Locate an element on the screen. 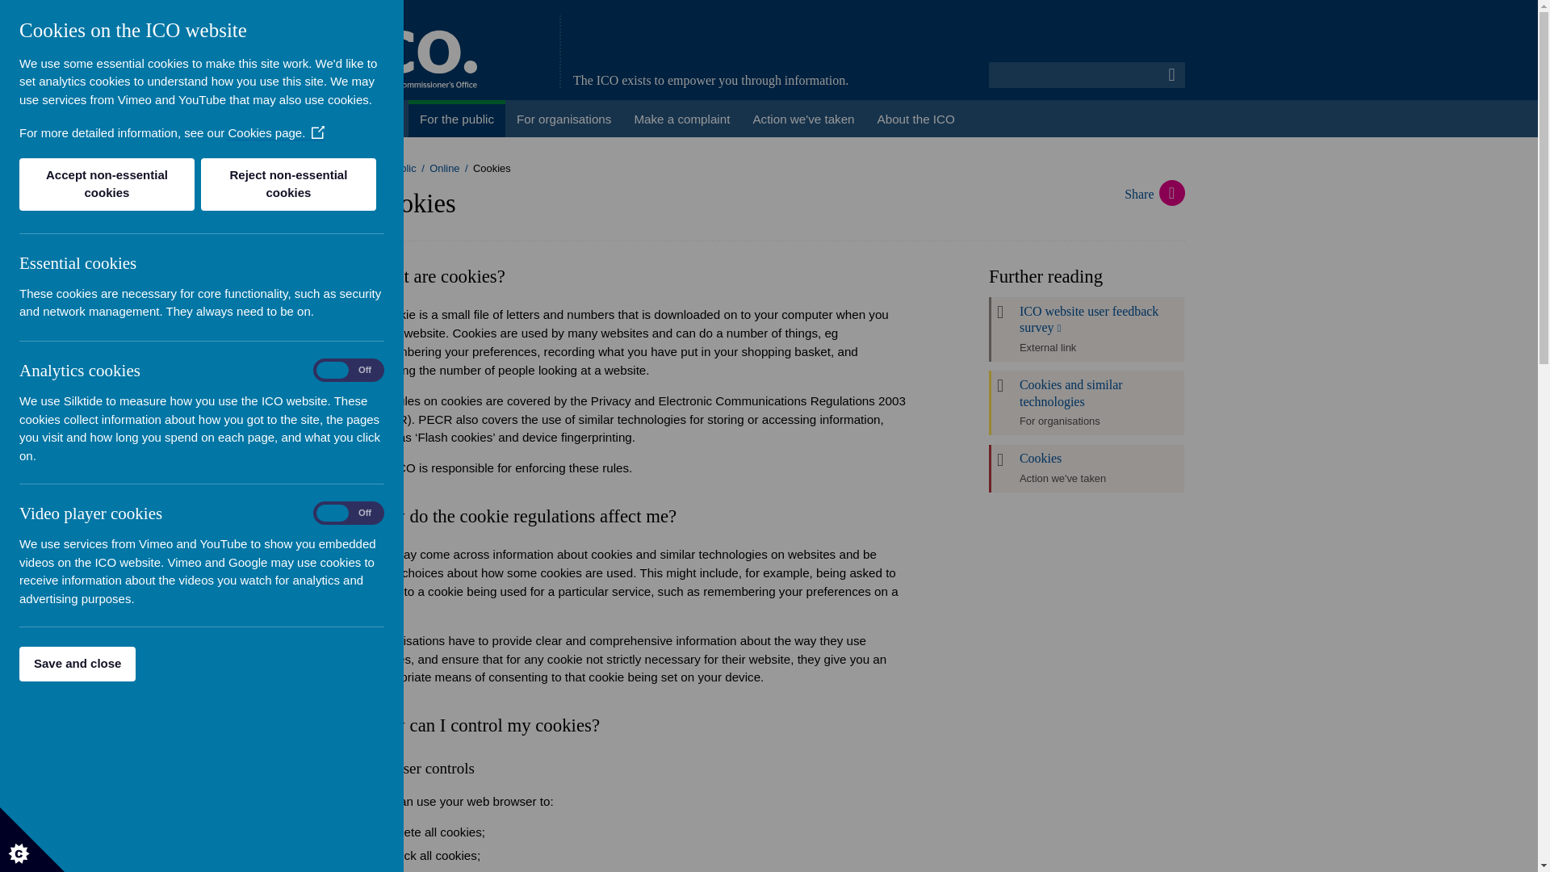  Make a complaint is located at coordinates (681, 118).